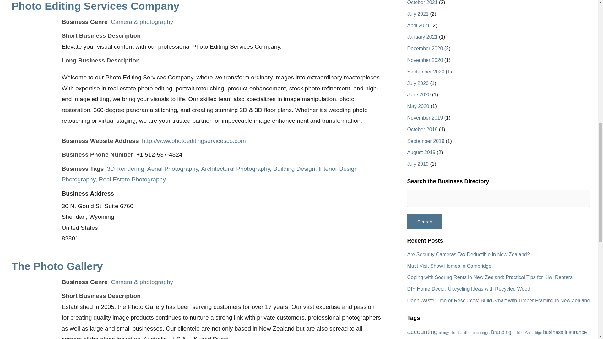  What do you see at coordinates (173, 169) in the screenshot?
I see `Aerial Photography` at bounding box center [173, 169].